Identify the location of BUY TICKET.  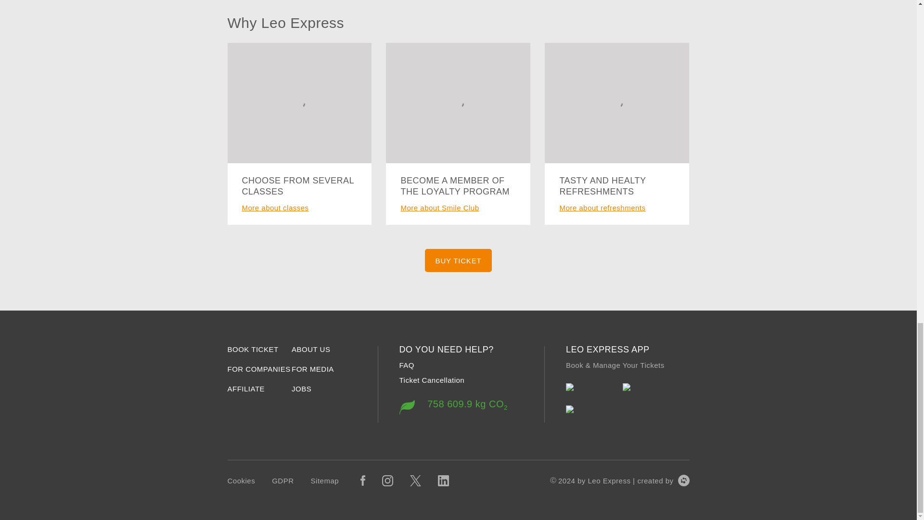
(241, 481).